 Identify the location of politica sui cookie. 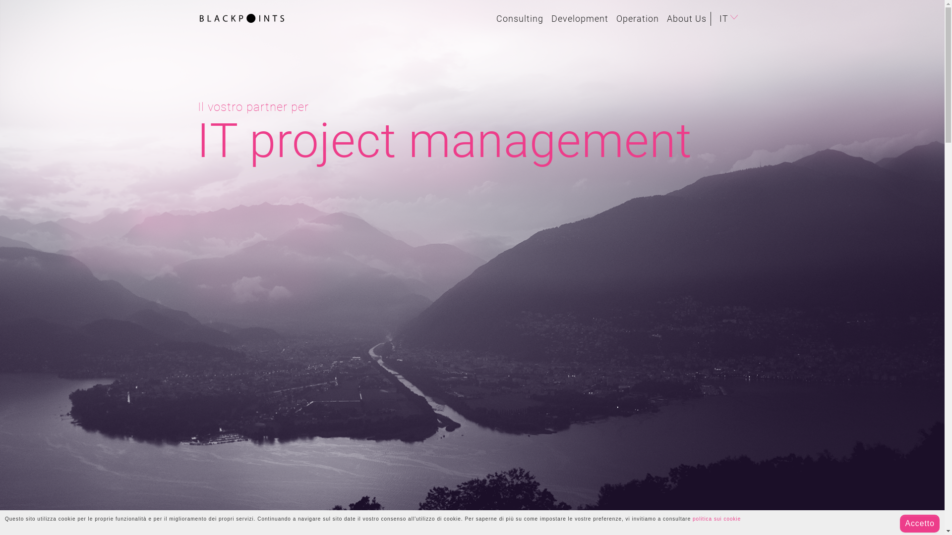
(717, 519).